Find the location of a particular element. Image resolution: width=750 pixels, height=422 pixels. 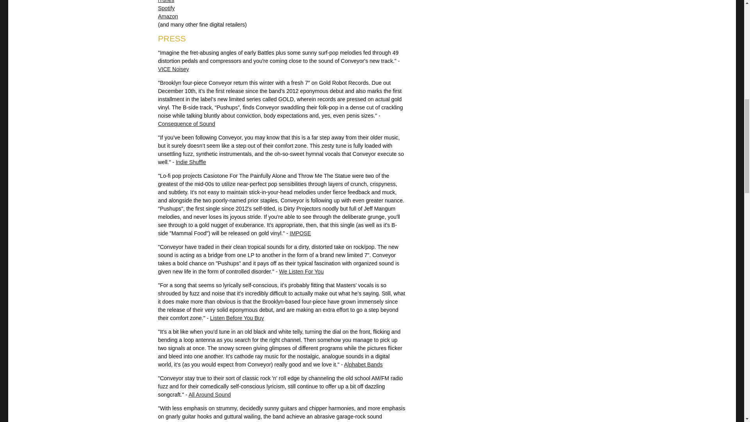

VICE Noisey is located at coordinates (173, 69).